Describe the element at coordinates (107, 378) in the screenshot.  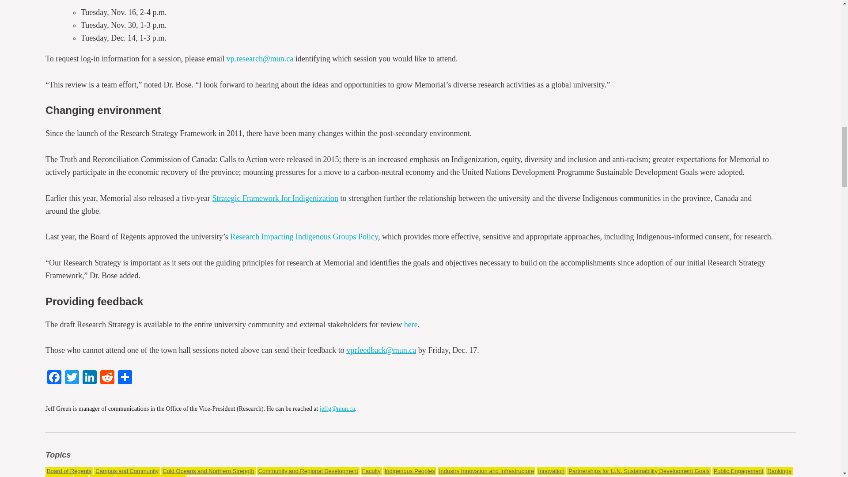
I see `Reddit` at that location.